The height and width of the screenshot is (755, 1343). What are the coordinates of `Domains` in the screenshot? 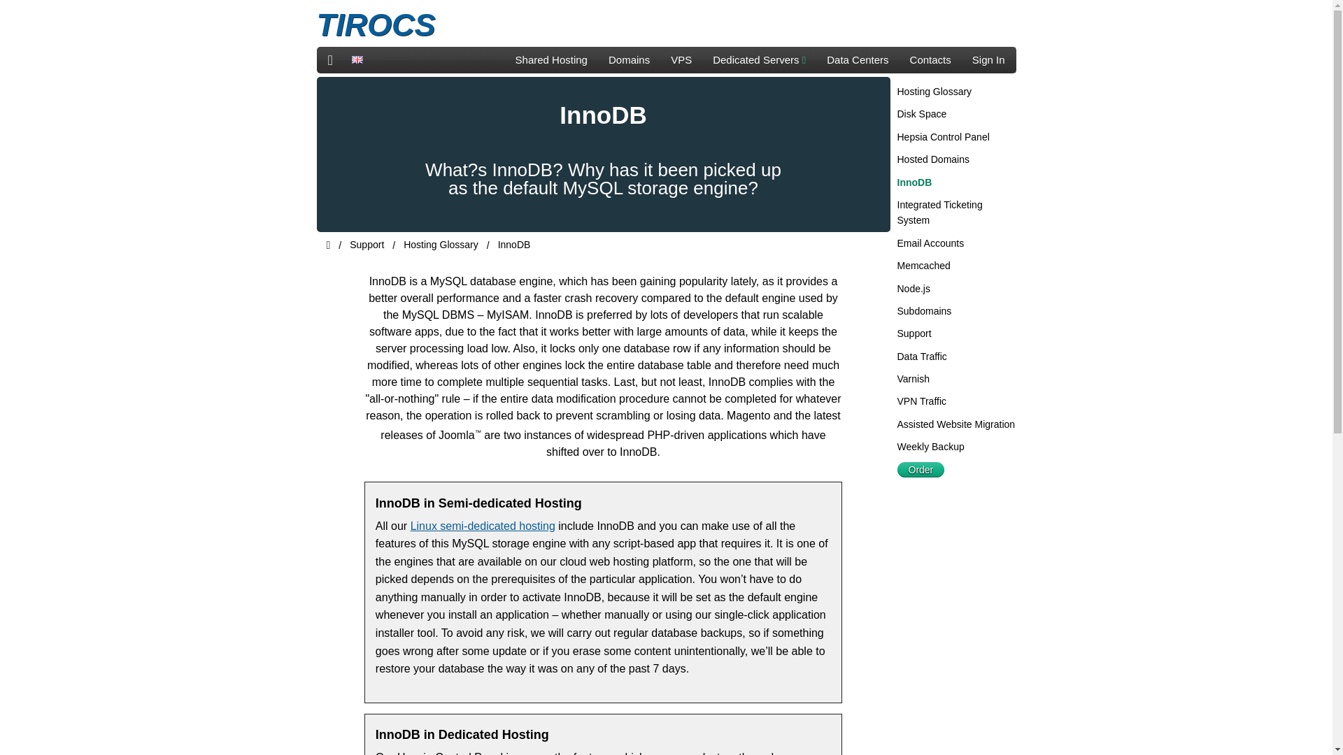 It's located at (629, 60).